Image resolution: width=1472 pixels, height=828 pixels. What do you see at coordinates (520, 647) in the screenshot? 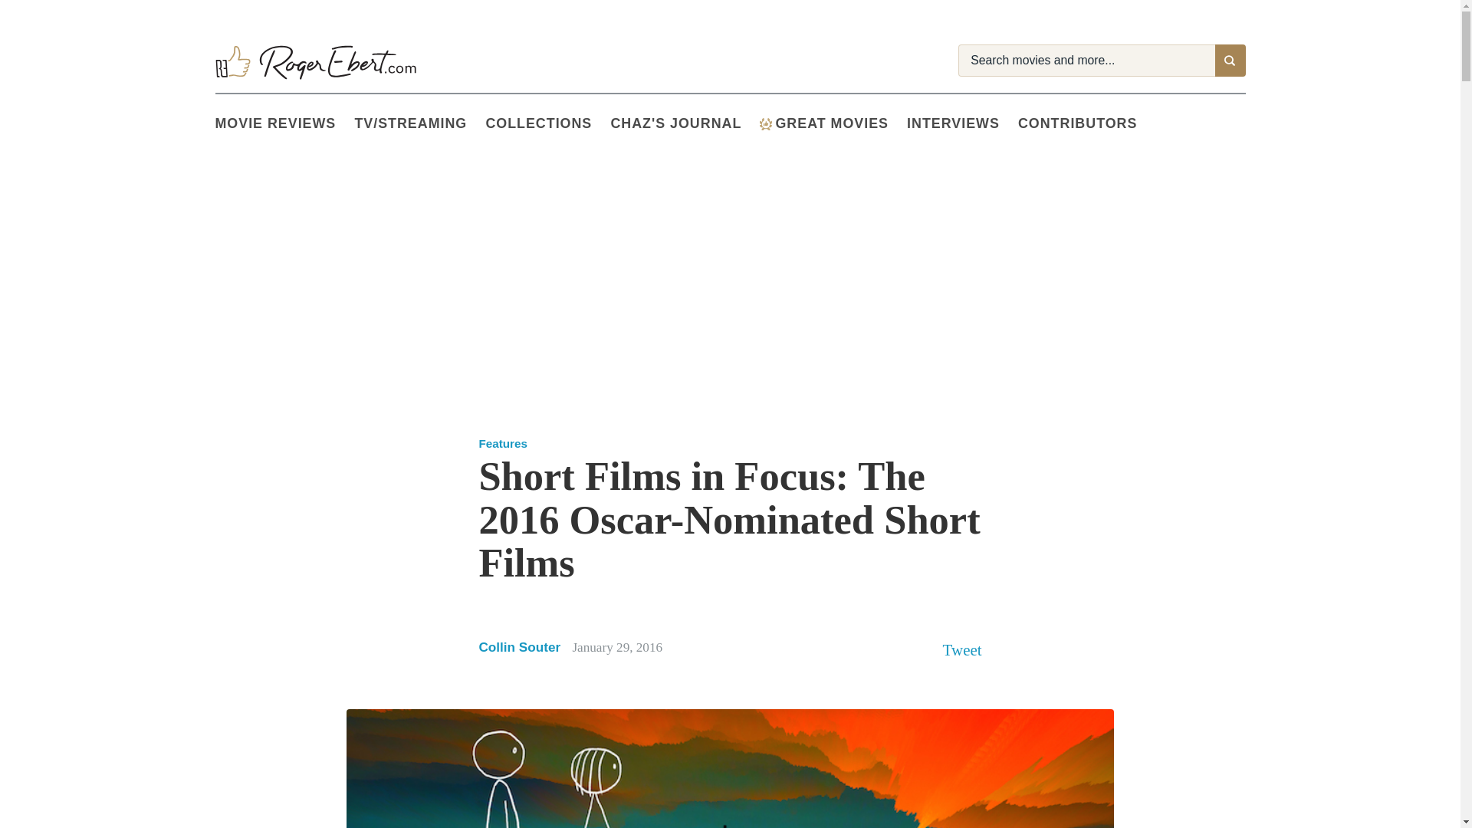
I see `Collin Souter` at bounding box center [520, 647].